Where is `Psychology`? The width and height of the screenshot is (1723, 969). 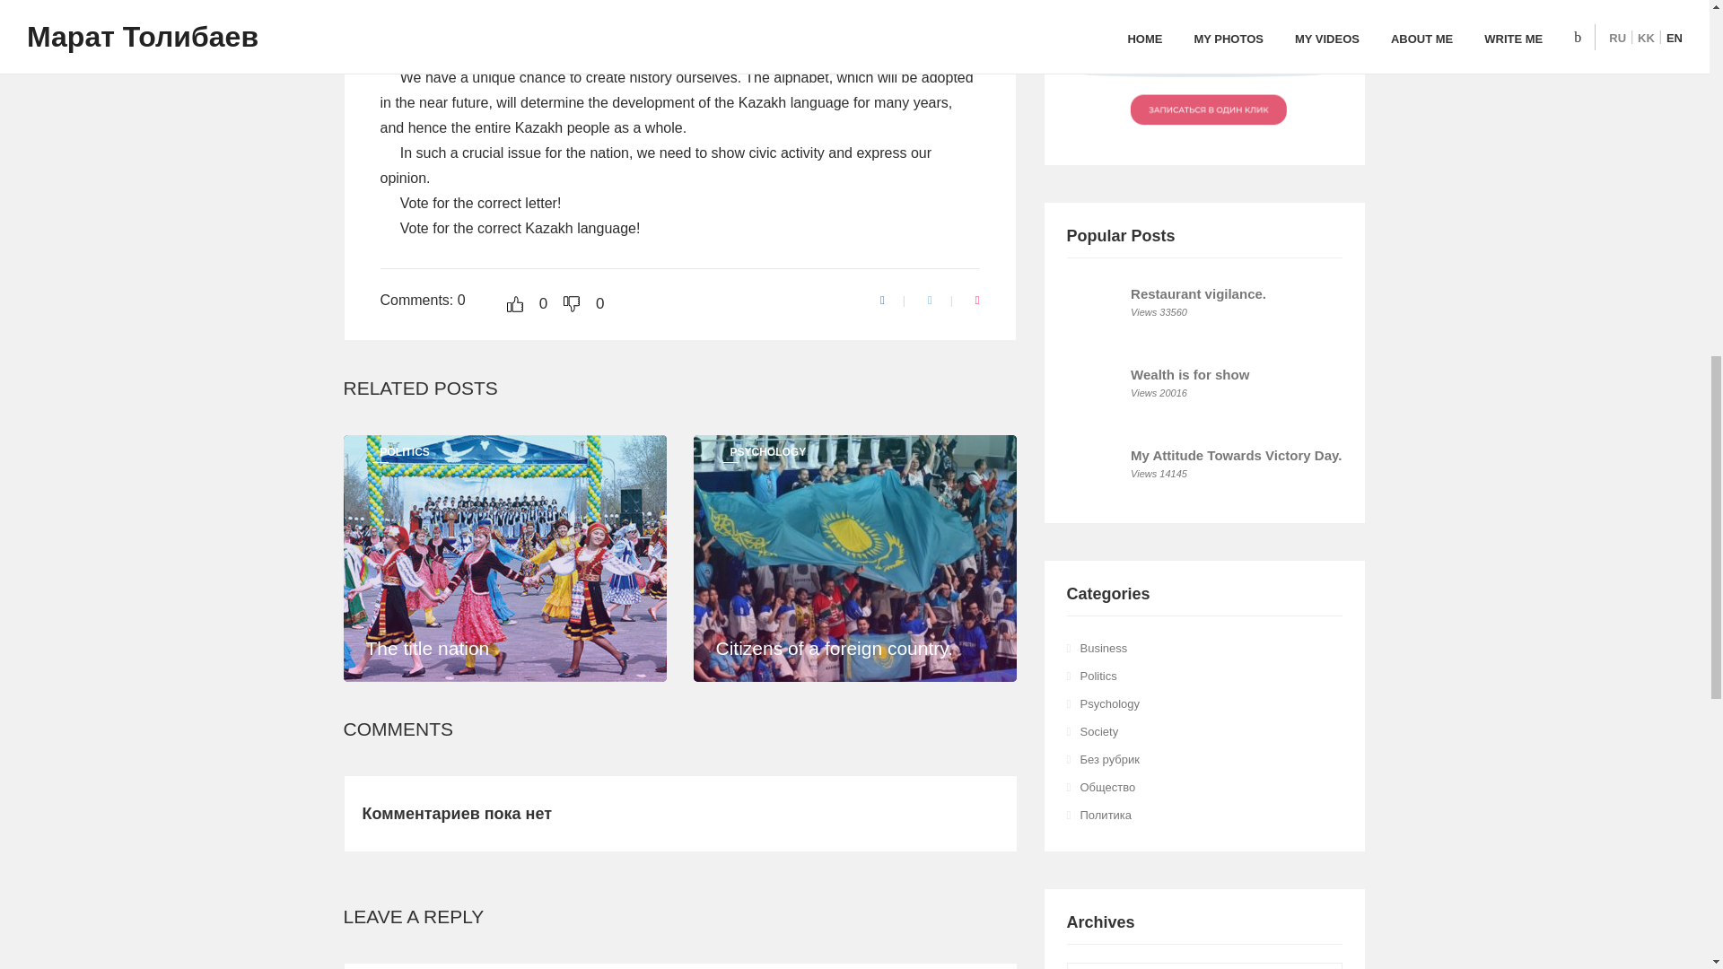 Psychology is located at coordinates (1109, 703).